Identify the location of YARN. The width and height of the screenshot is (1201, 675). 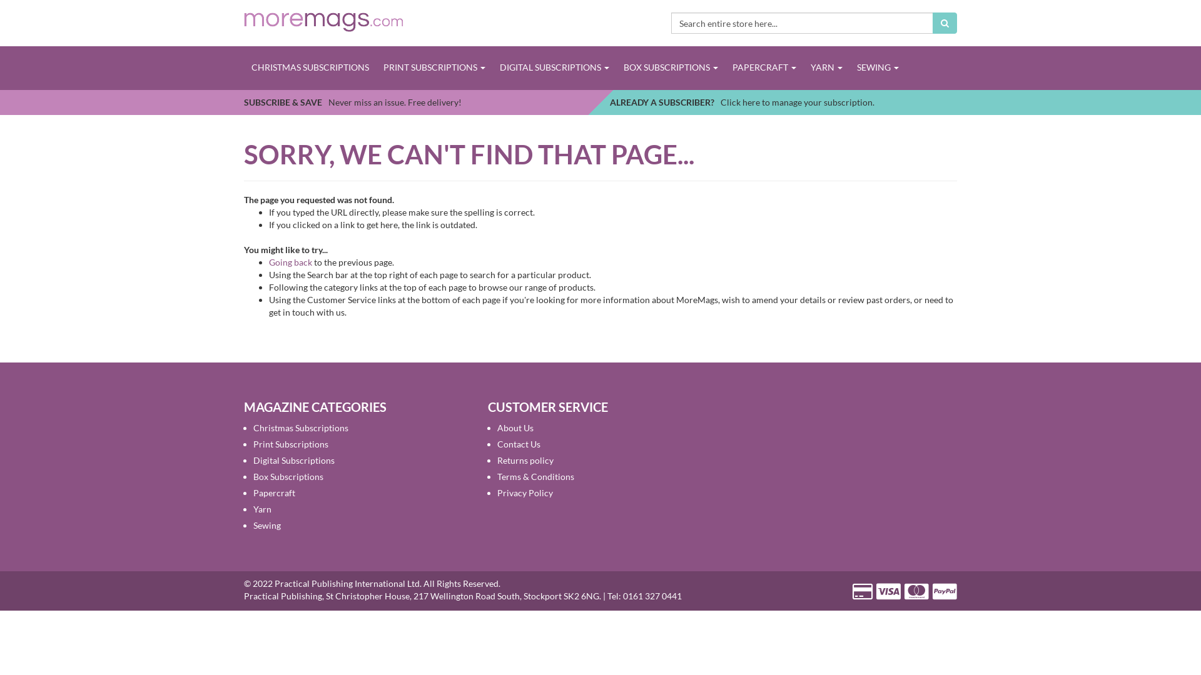
(826, 67).